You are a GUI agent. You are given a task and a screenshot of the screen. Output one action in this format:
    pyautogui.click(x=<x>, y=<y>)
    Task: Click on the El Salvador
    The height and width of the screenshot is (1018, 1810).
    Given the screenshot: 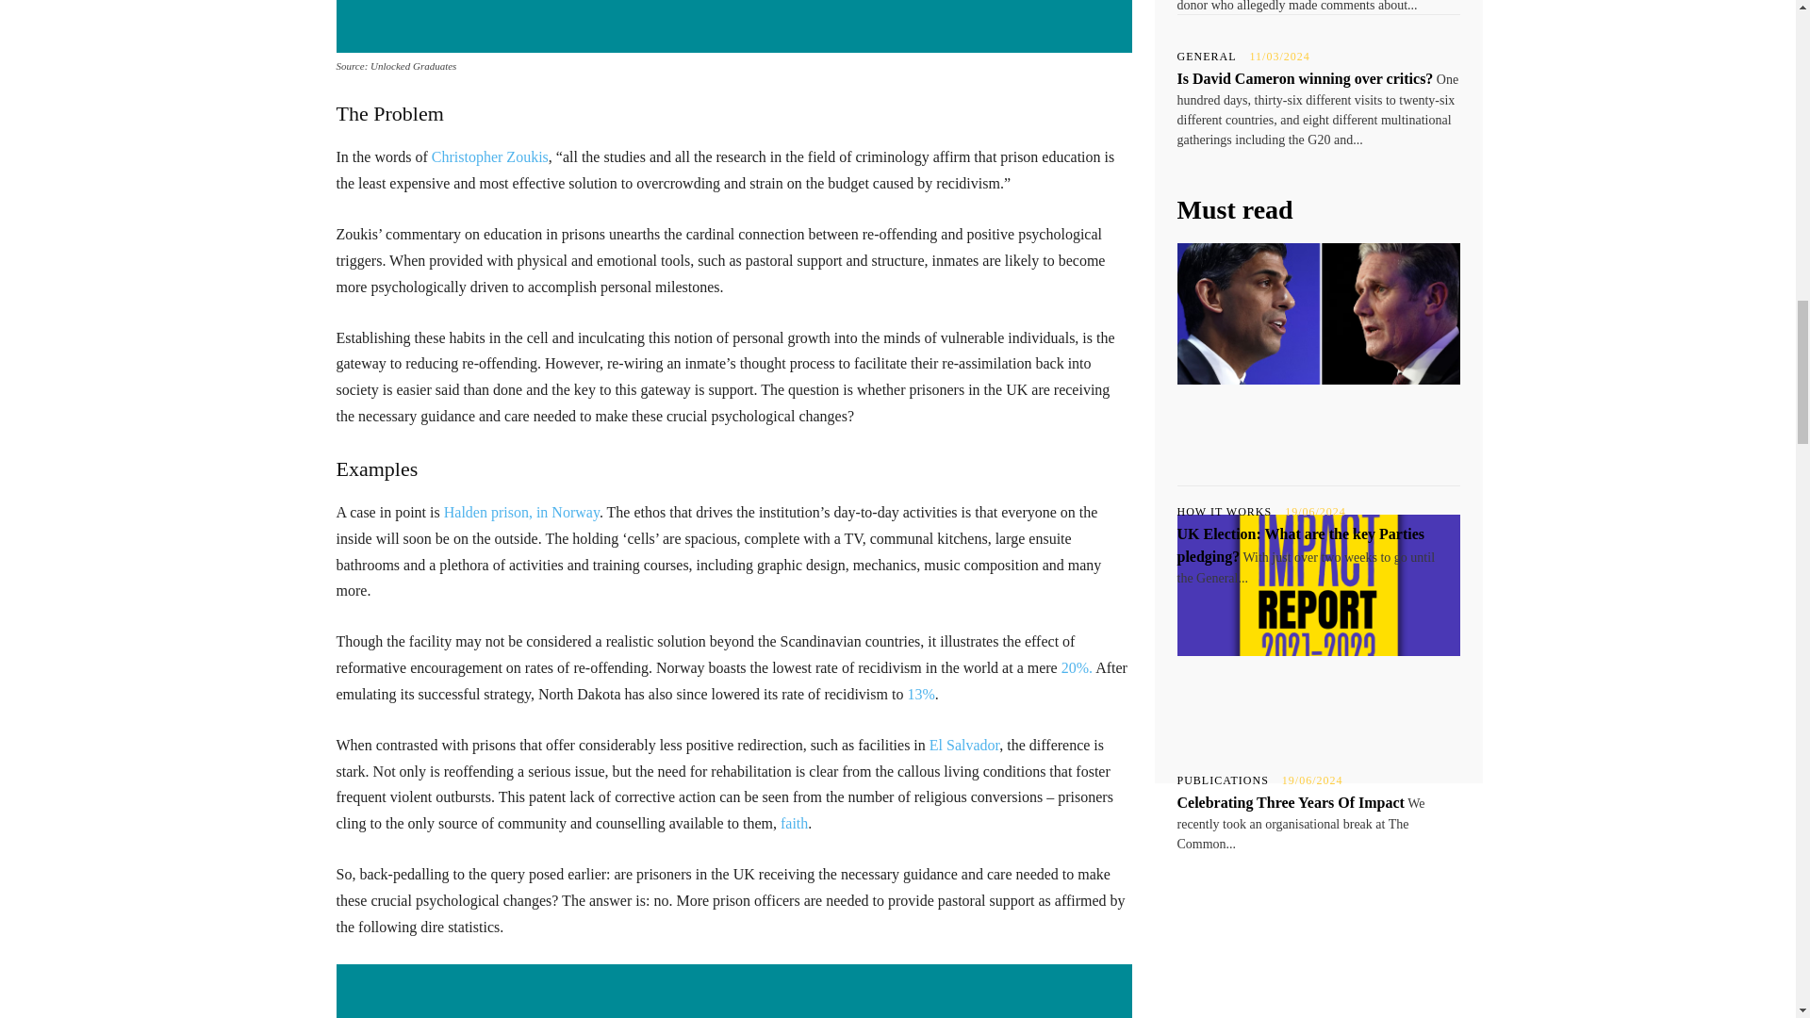 What is the action you would take?
    pyautogui.click(x=963, y=745)
    